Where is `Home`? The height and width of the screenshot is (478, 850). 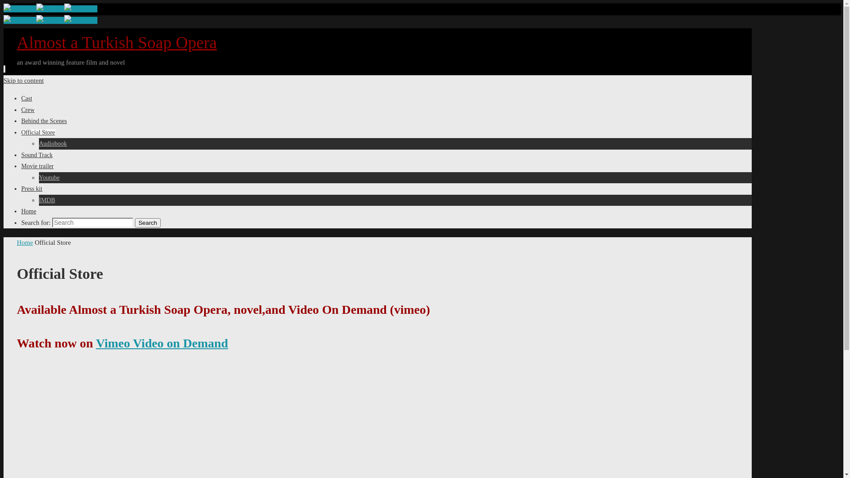
Home is located at coordinates (29, 212).